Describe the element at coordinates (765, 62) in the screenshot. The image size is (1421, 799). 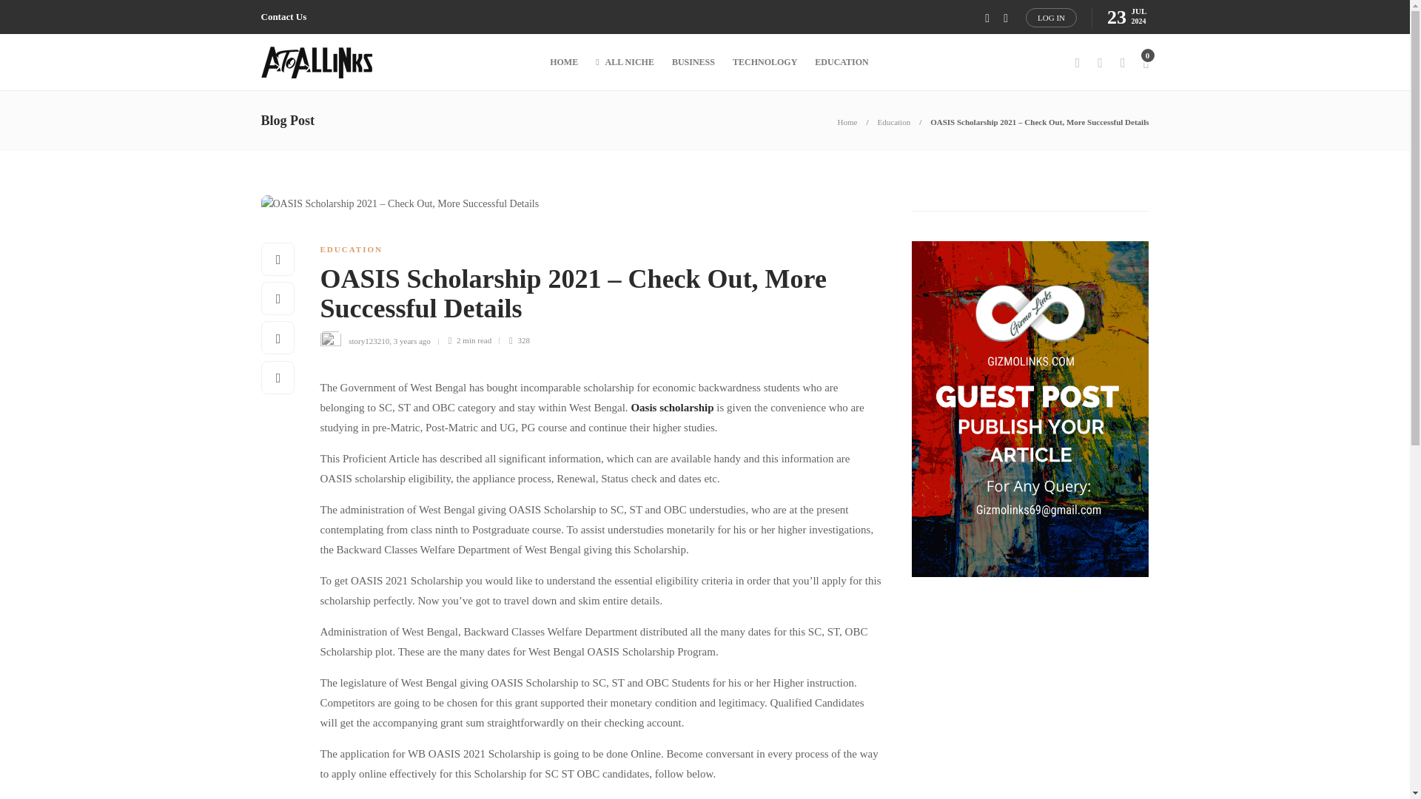
I see `TECHNOLOGY` at that location.